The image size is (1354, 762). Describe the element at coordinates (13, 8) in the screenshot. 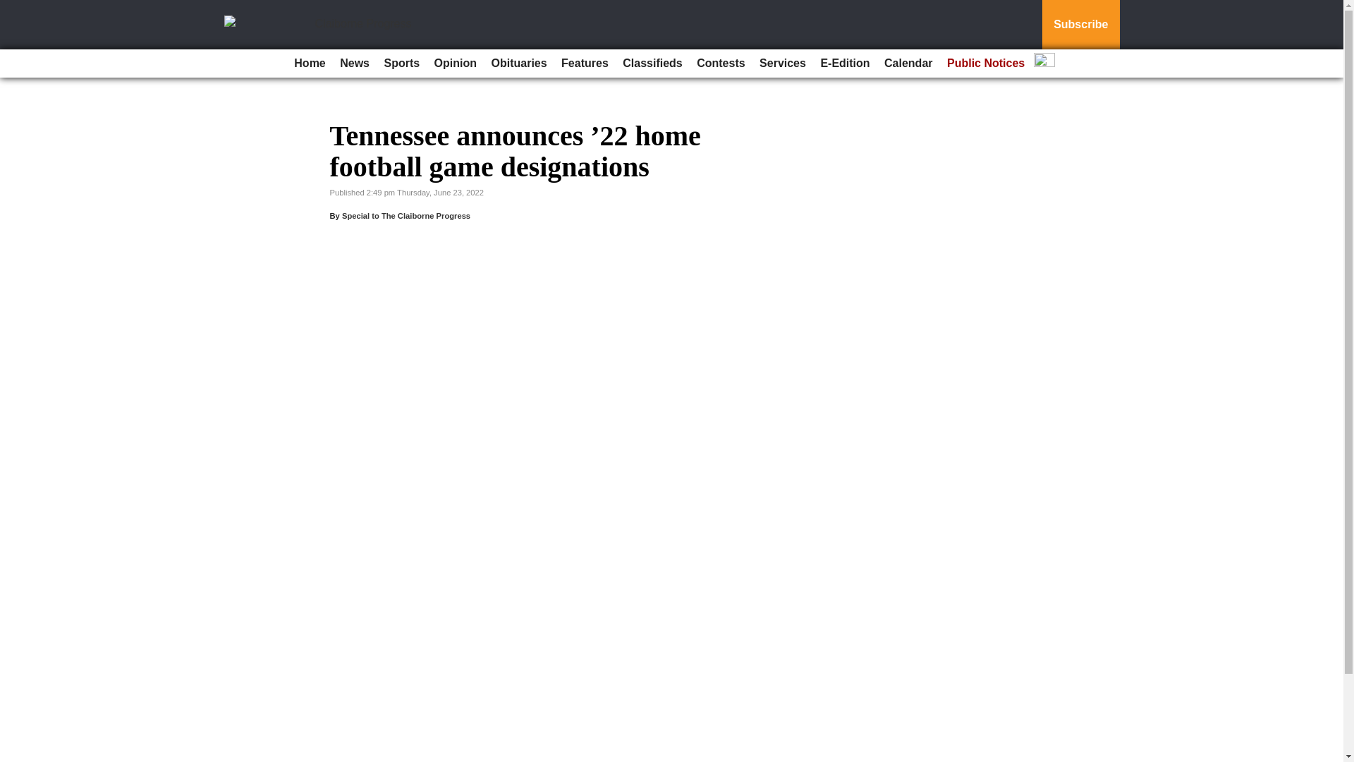

I see `Go` at that location.